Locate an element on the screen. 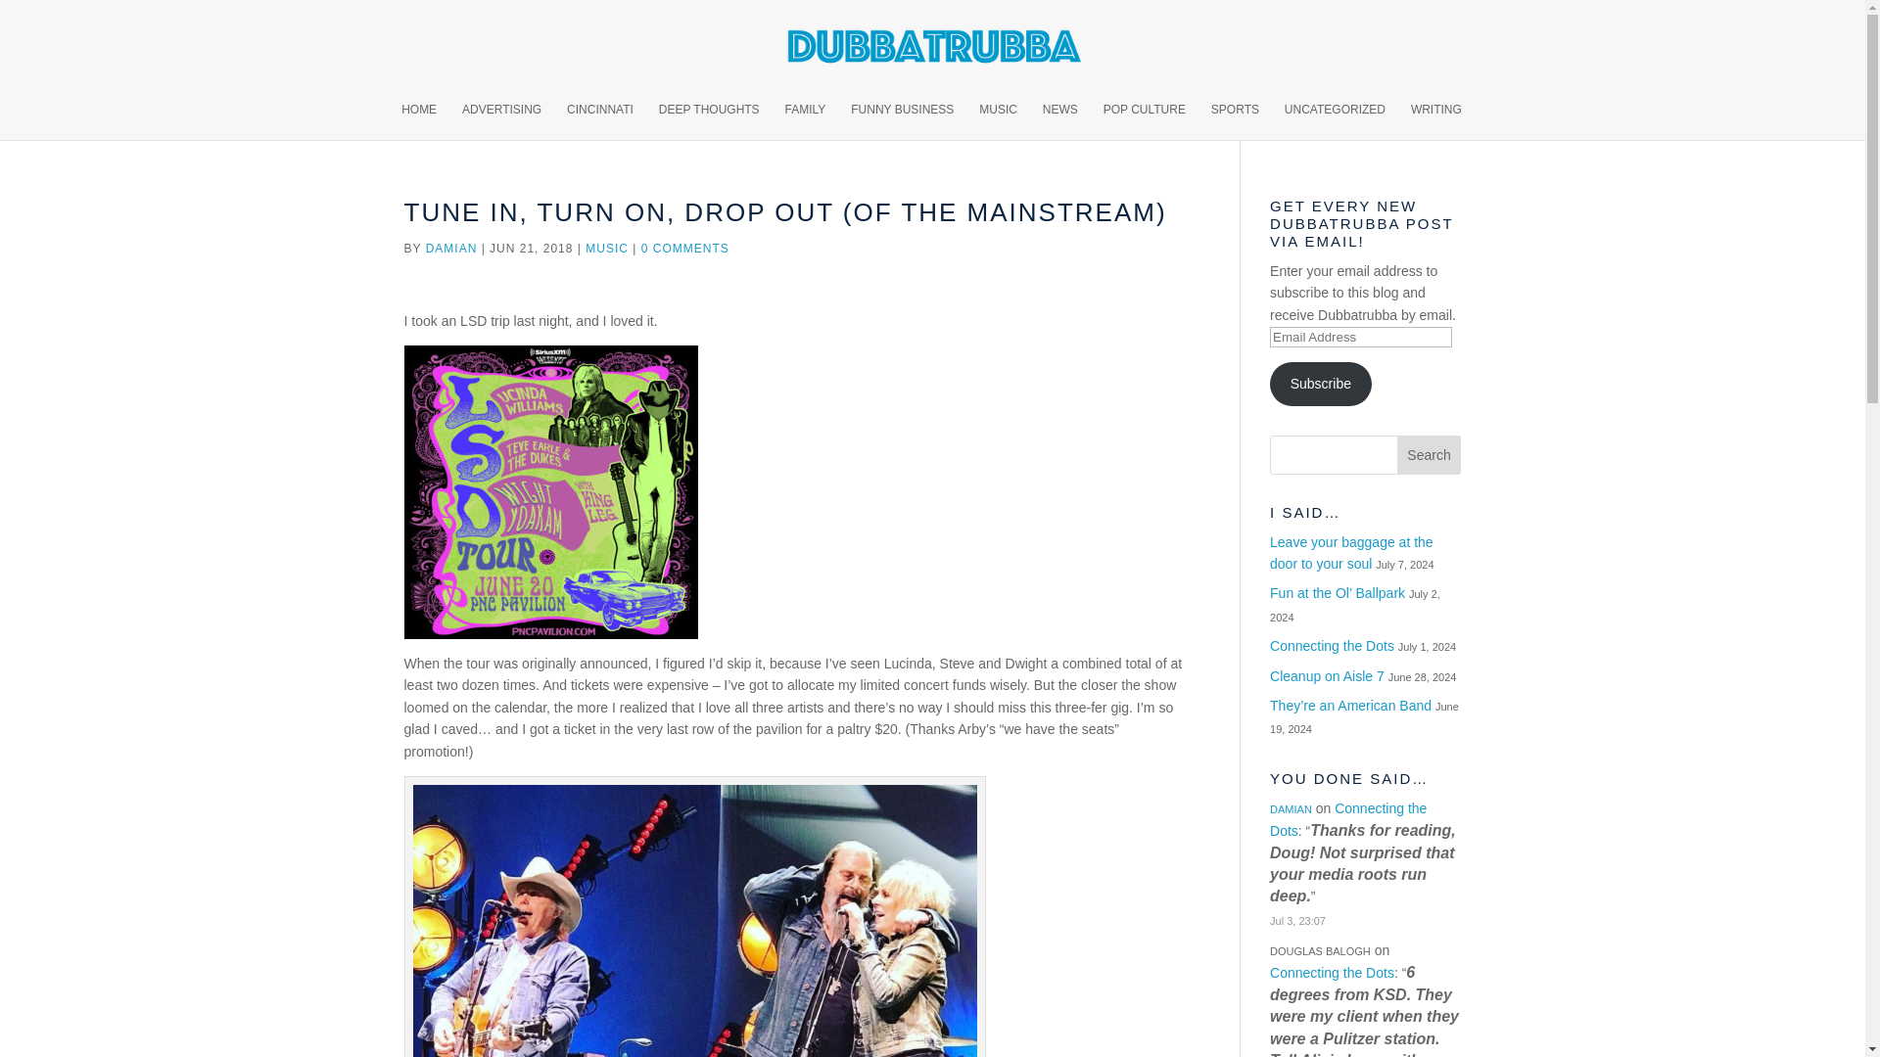 The width and height of the screenshot is (1880, 1057). ADVERTISING is located at coordinates (501, 120).